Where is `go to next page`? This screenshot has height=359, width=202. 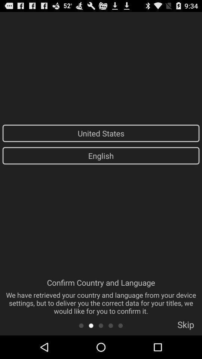 go to next page is located at coordinates (91, 325).